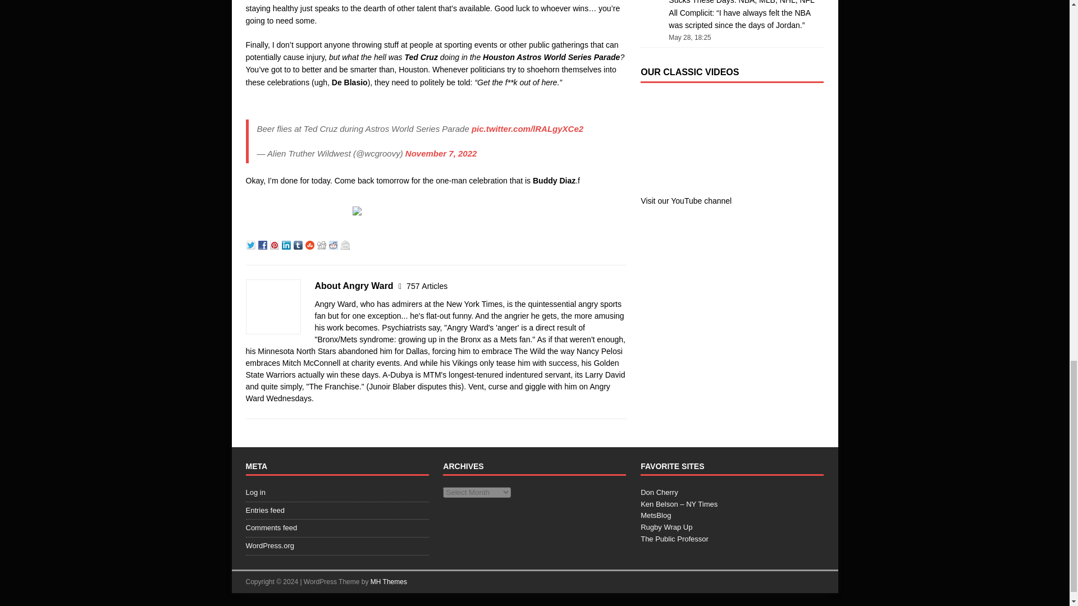 The height and width of the screenshot is (606, 1078). I want to click on Reddit, so click(335, 244).